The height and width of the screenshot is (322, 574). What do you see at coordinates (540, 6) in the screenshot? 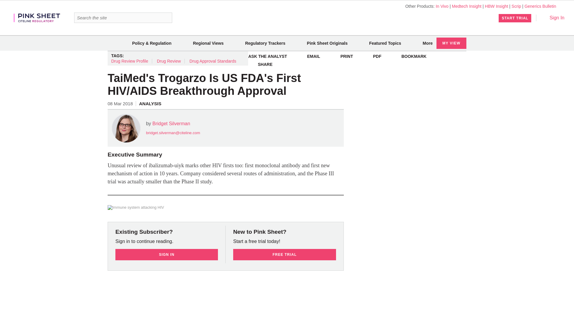
I see `Generics Bulletin` at bounding box center [540, 6].